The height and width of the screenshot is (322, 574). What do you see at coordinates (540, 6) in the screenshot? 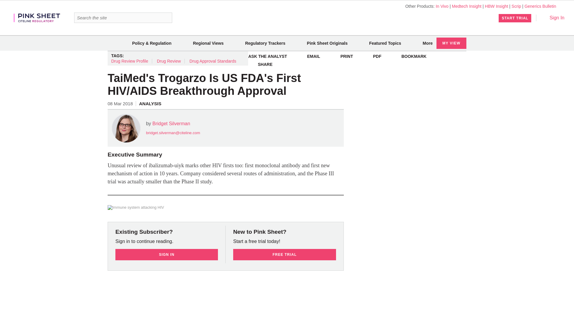
I see `Generics Bulletin` at bounding box center [540, 6].